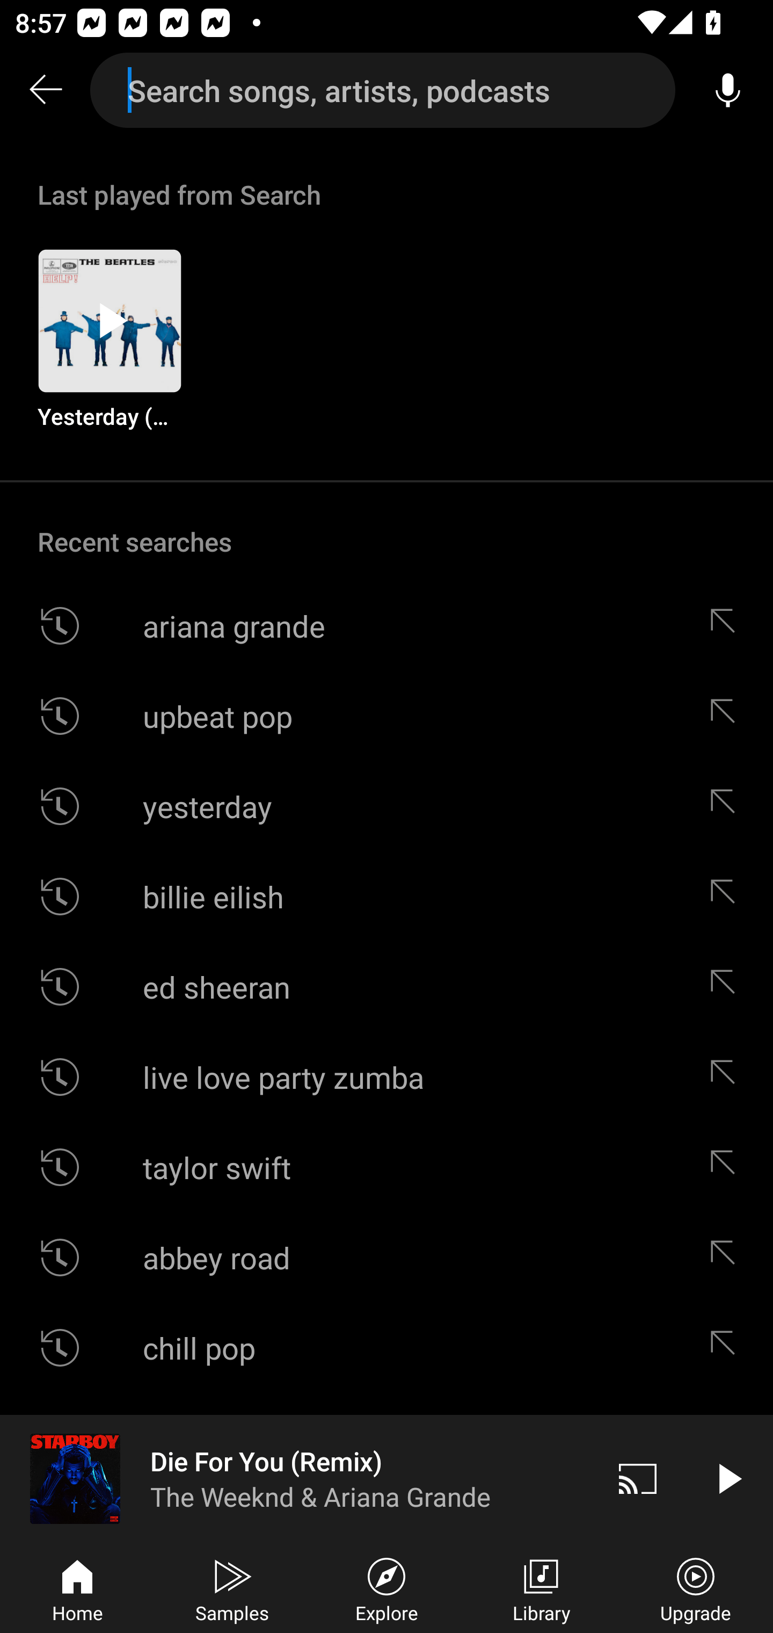  I want to click on Library, so click(541, 1588).